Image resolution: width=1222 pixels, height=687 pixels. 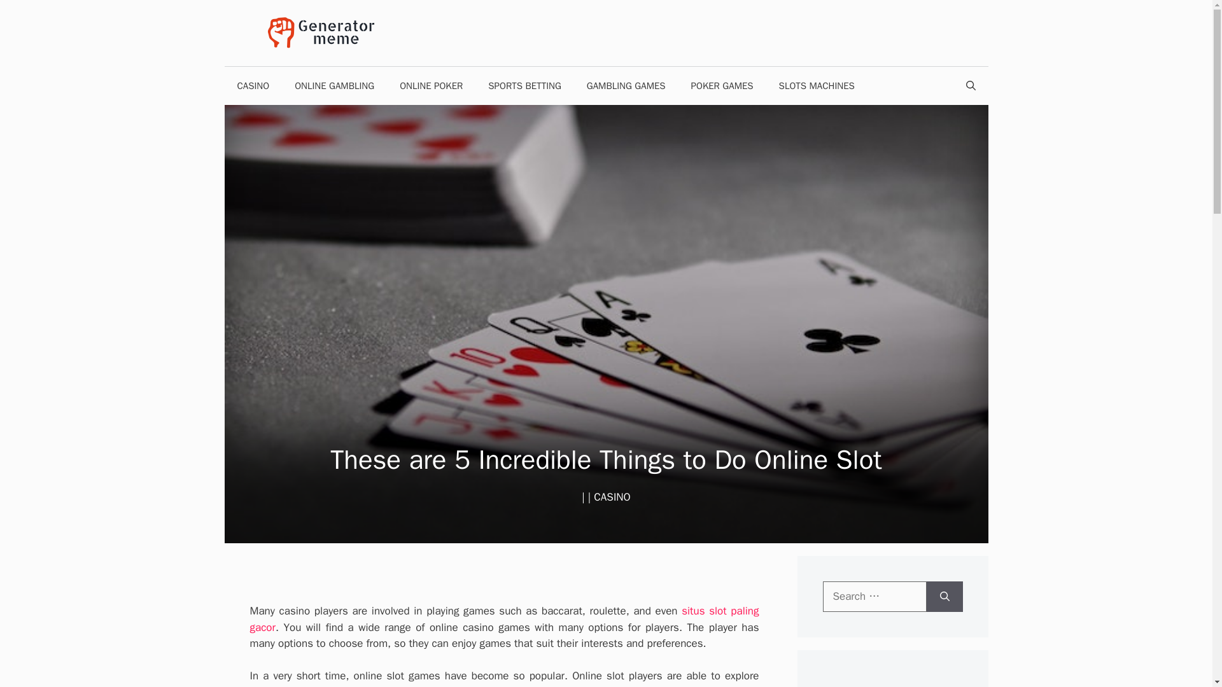 What do you see at coordinates (626, 85) in the screenshot?
I see `GAMBLING GAMES` at bounding box center [626, 85].